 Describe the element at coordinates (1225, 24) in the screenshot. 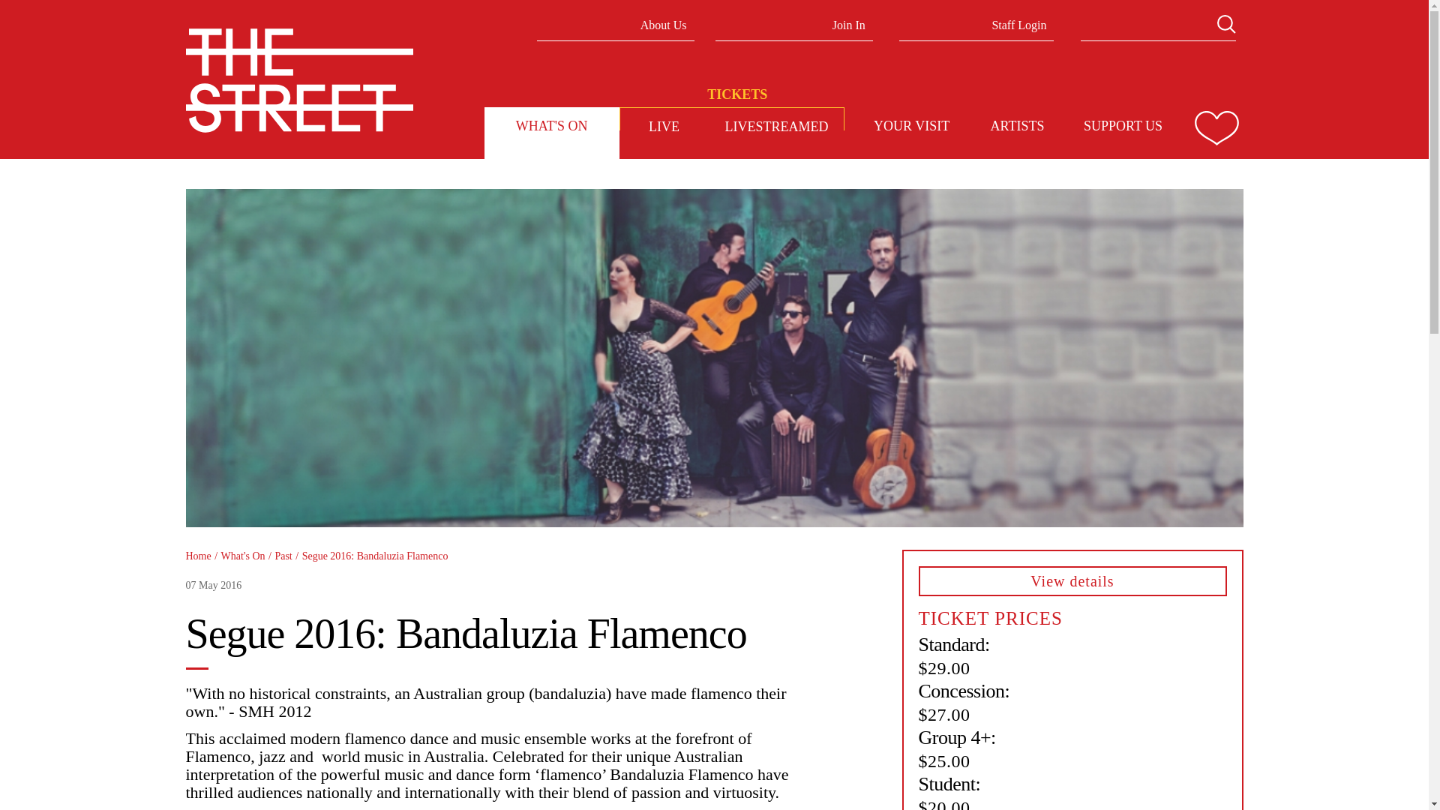

I see `Search` at that location.